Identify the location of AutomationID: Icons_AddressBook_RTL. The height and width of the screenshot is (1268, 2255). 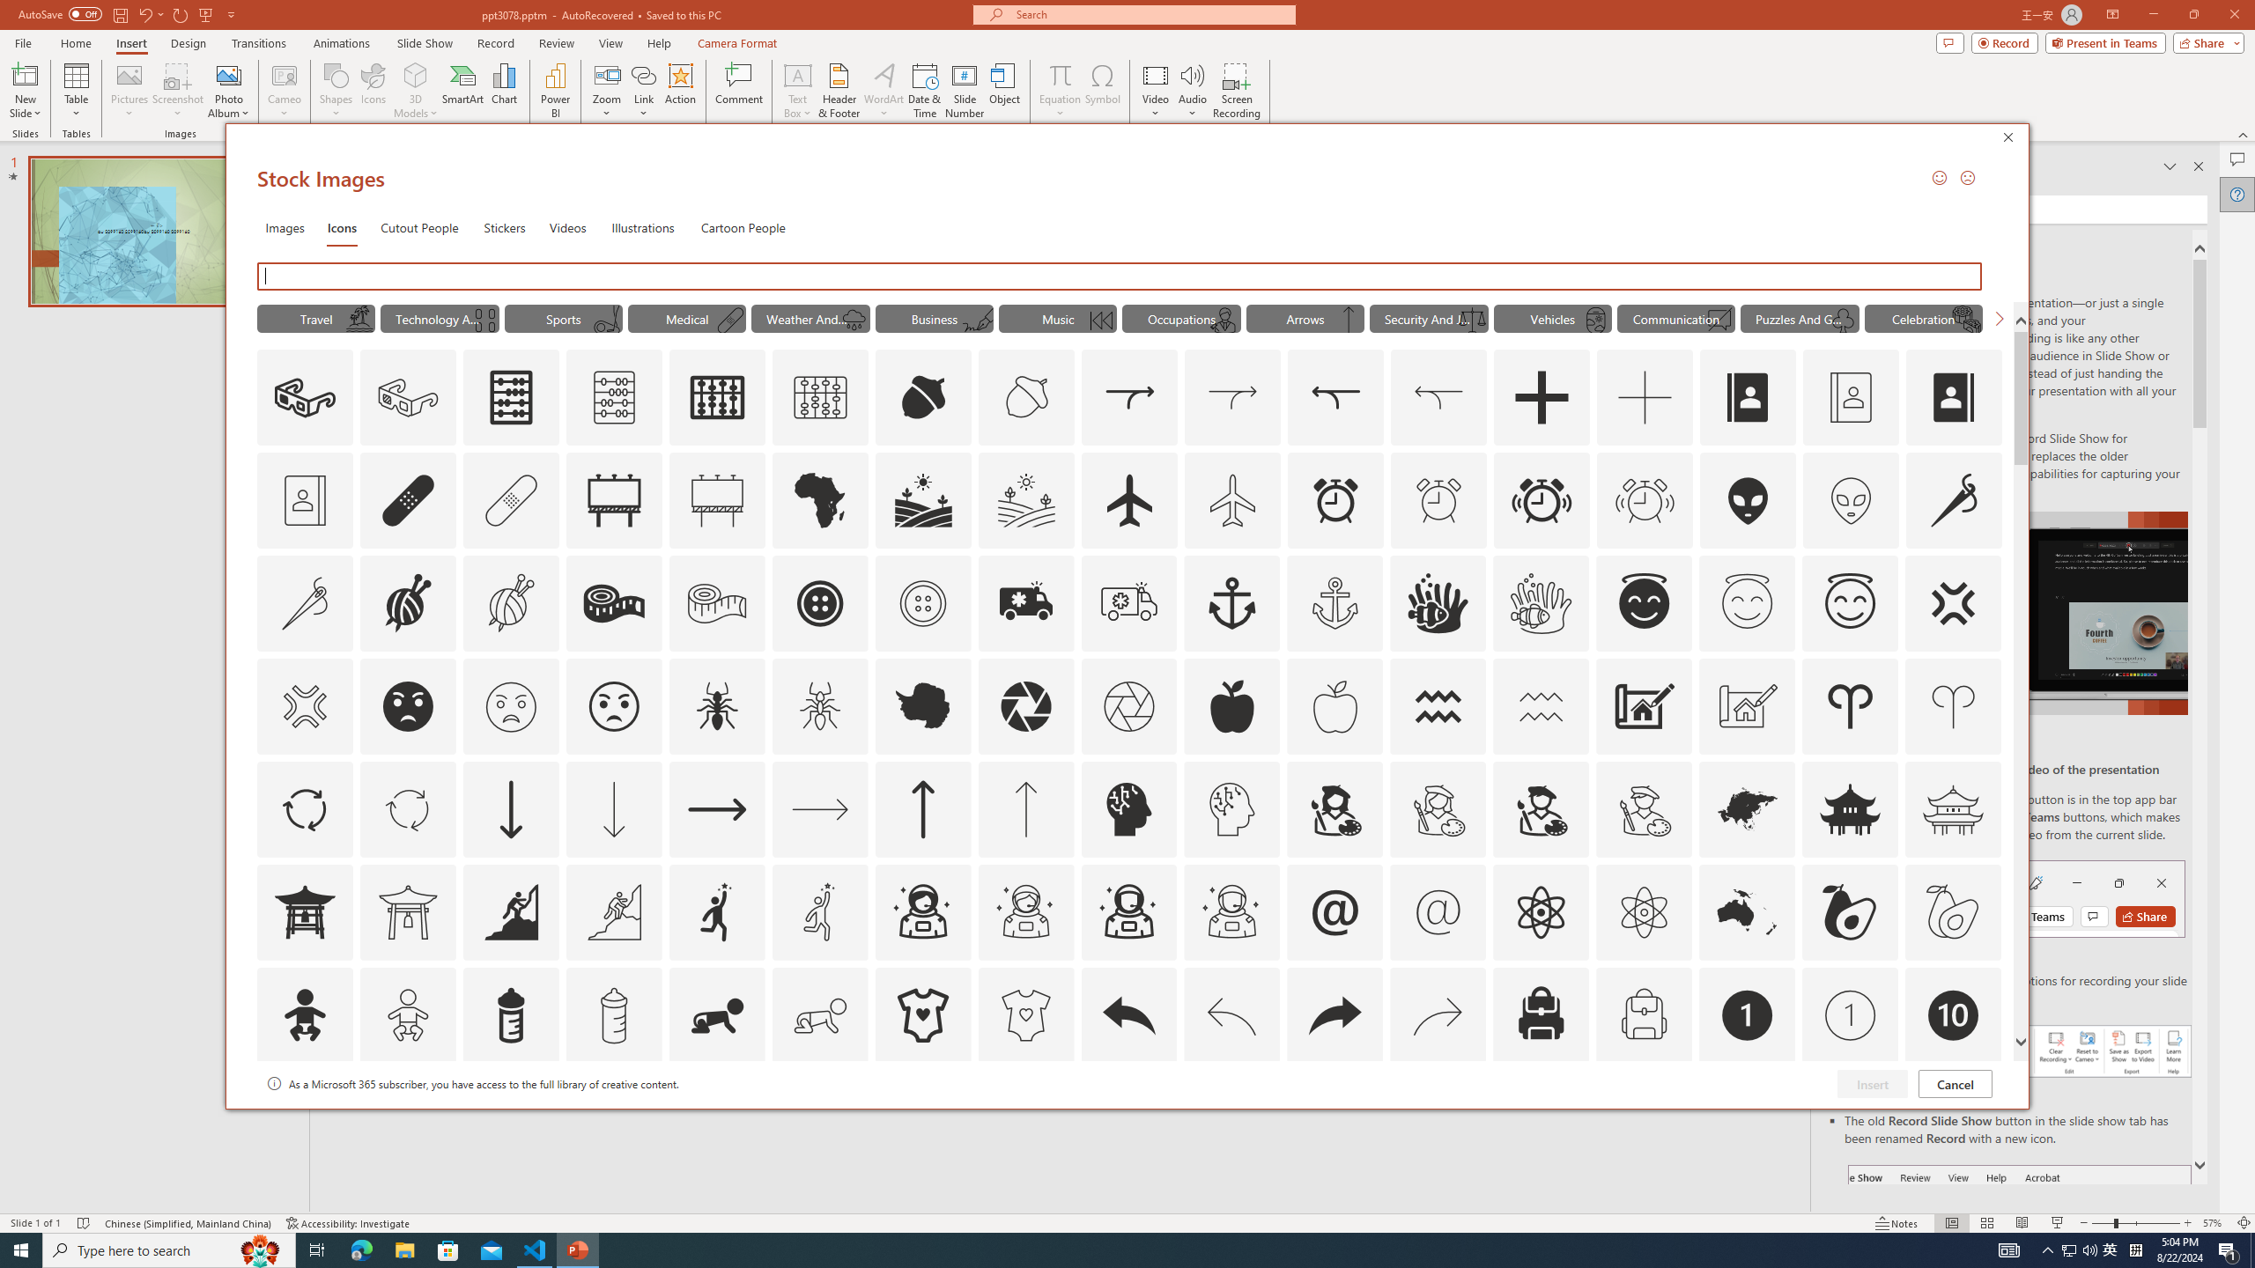
(1955, 398).